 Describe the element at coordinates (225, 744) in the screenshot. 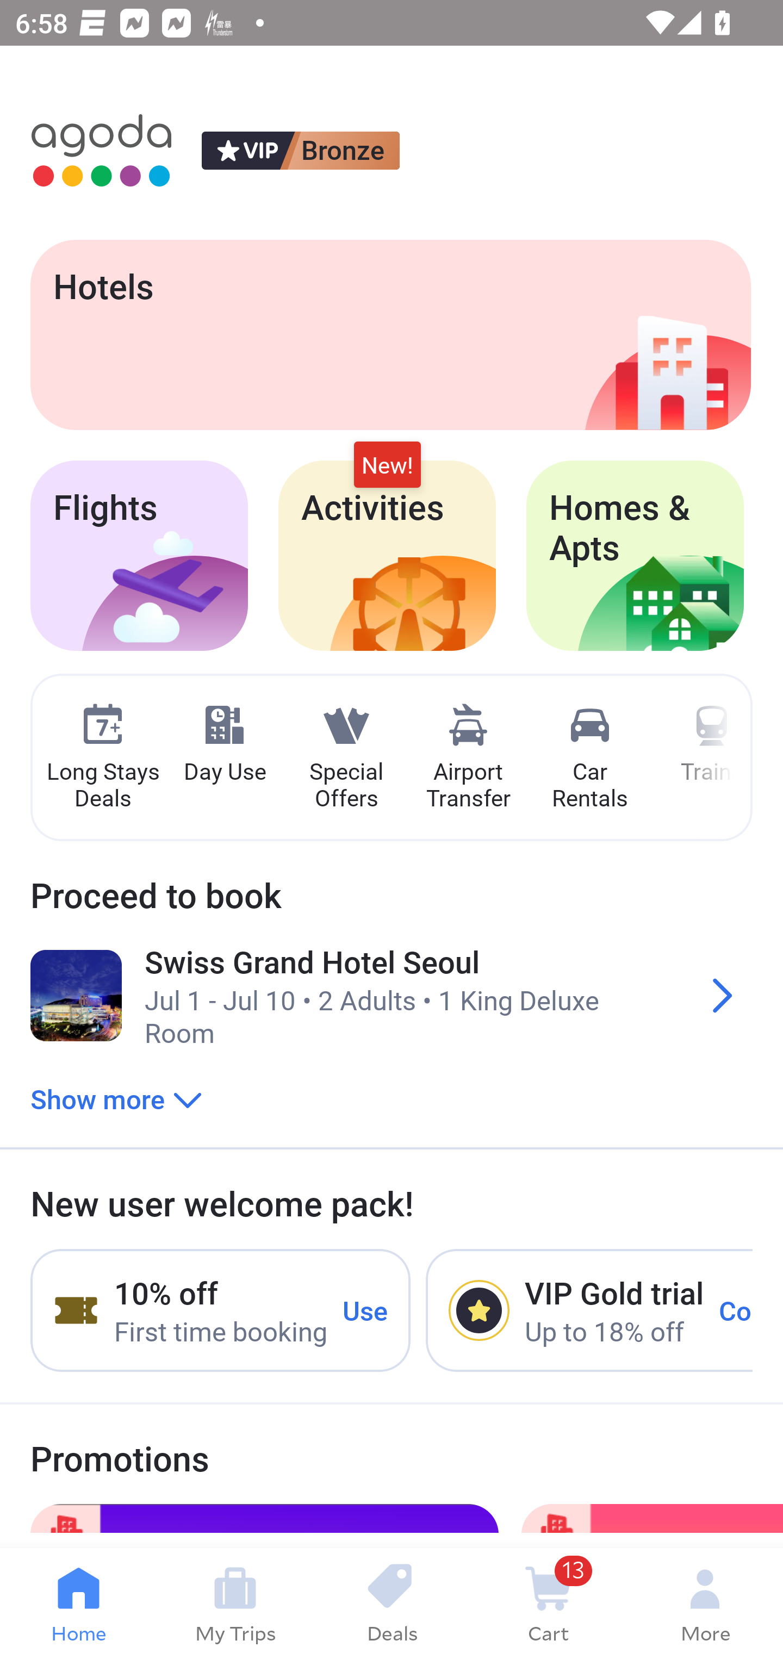

I see `Day Use` at that location.